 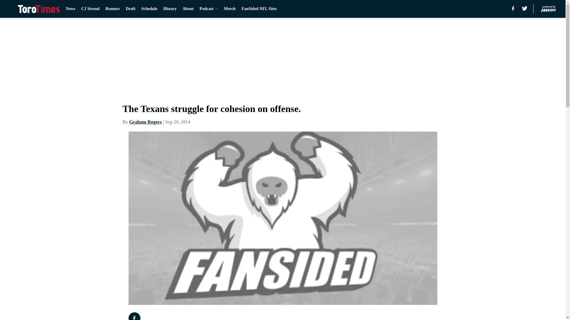 What do you see at coordinates (229, 9) in the screenshot?
I see `Merch` at bounding box center [229, 9].